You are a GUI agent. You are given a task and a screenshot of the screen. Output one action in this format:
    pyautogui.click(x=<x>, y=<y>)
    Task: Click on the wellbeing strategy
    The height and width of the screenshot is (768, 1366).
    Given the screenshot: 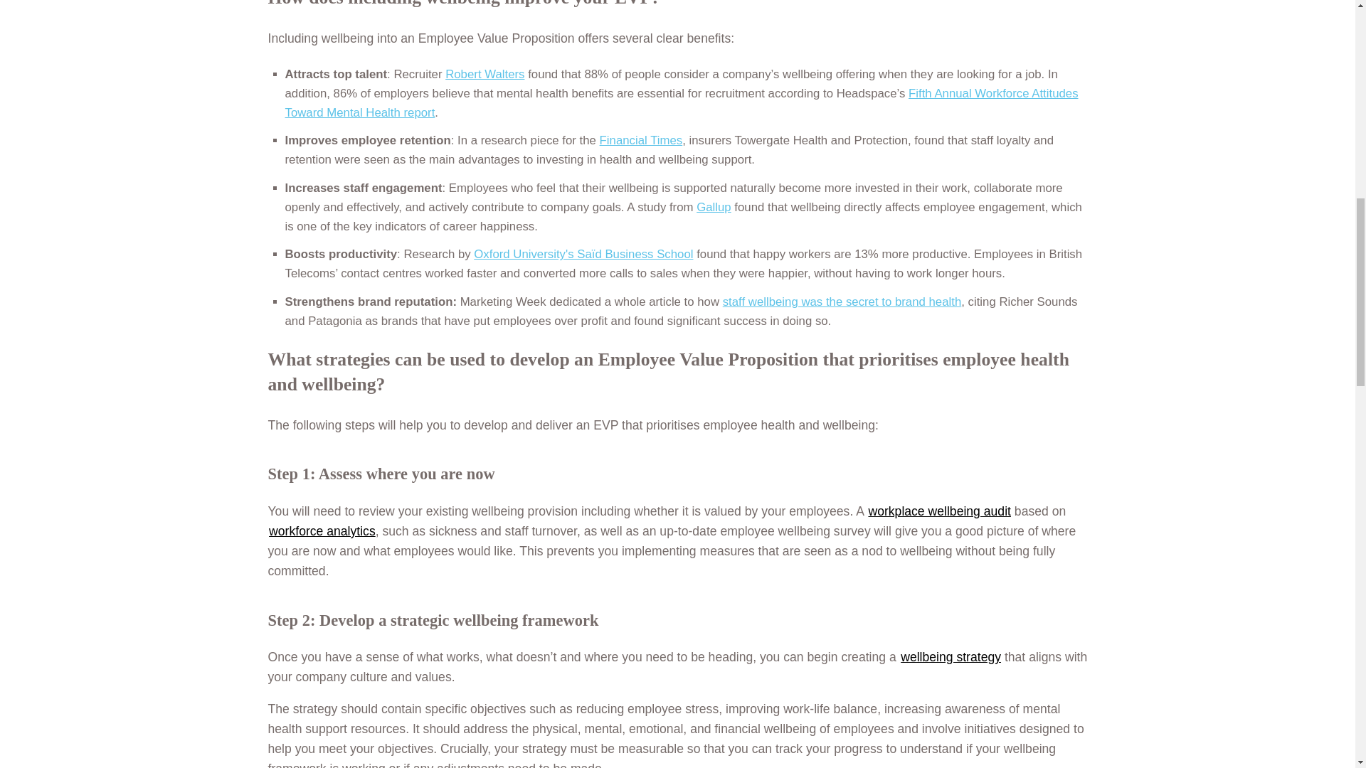 What is the action you would take?
    pyautogui.click(x=951, y=657)
    